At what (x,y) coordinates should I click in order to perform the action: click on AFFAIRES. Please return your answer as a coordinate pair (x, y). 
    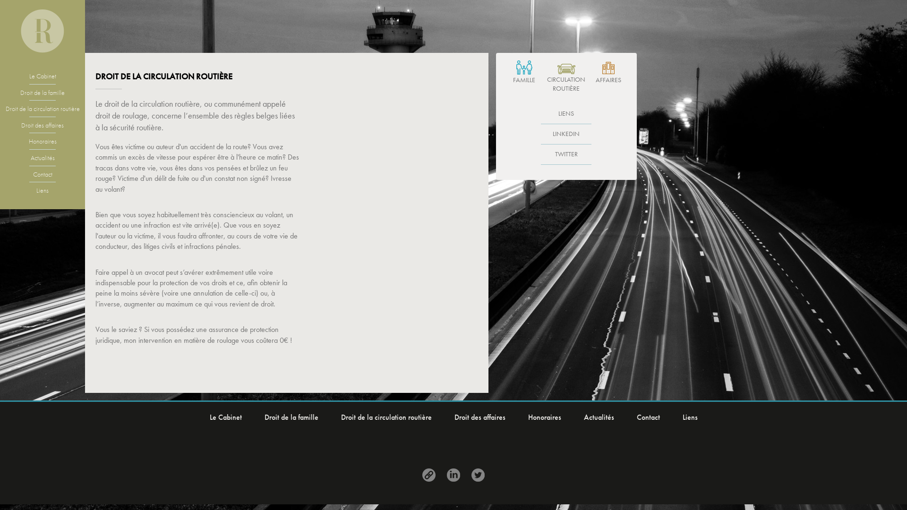
    Looking at the image, I should click on (608, 73).